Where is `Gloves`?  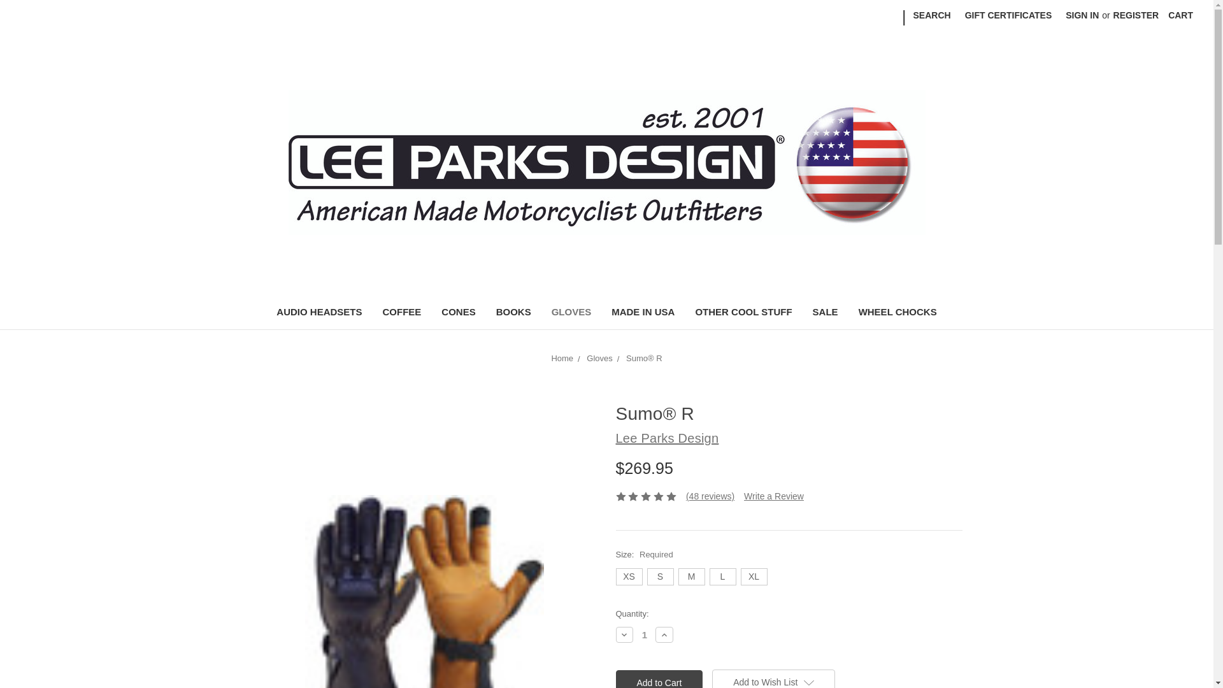 Gloves is located at coordinates (599, 358).